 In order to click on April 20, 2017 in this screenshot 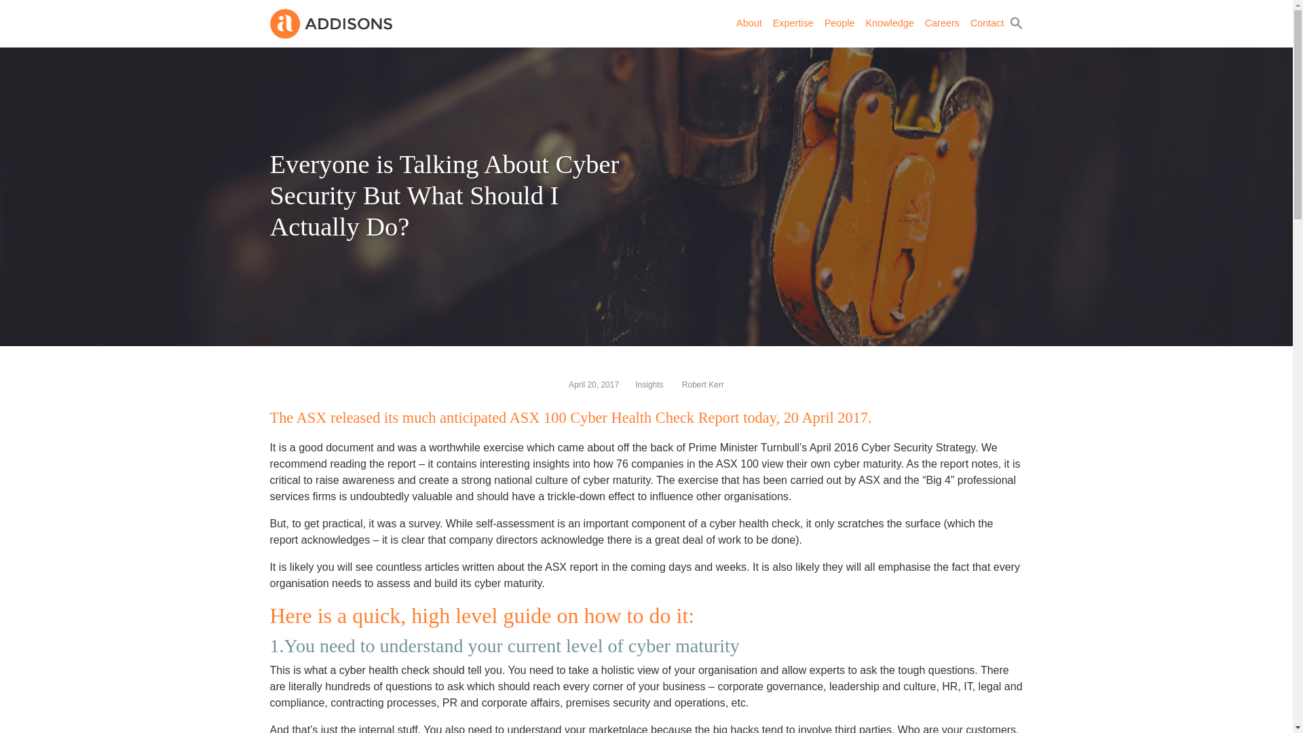, I will do `click(593, 384)`.